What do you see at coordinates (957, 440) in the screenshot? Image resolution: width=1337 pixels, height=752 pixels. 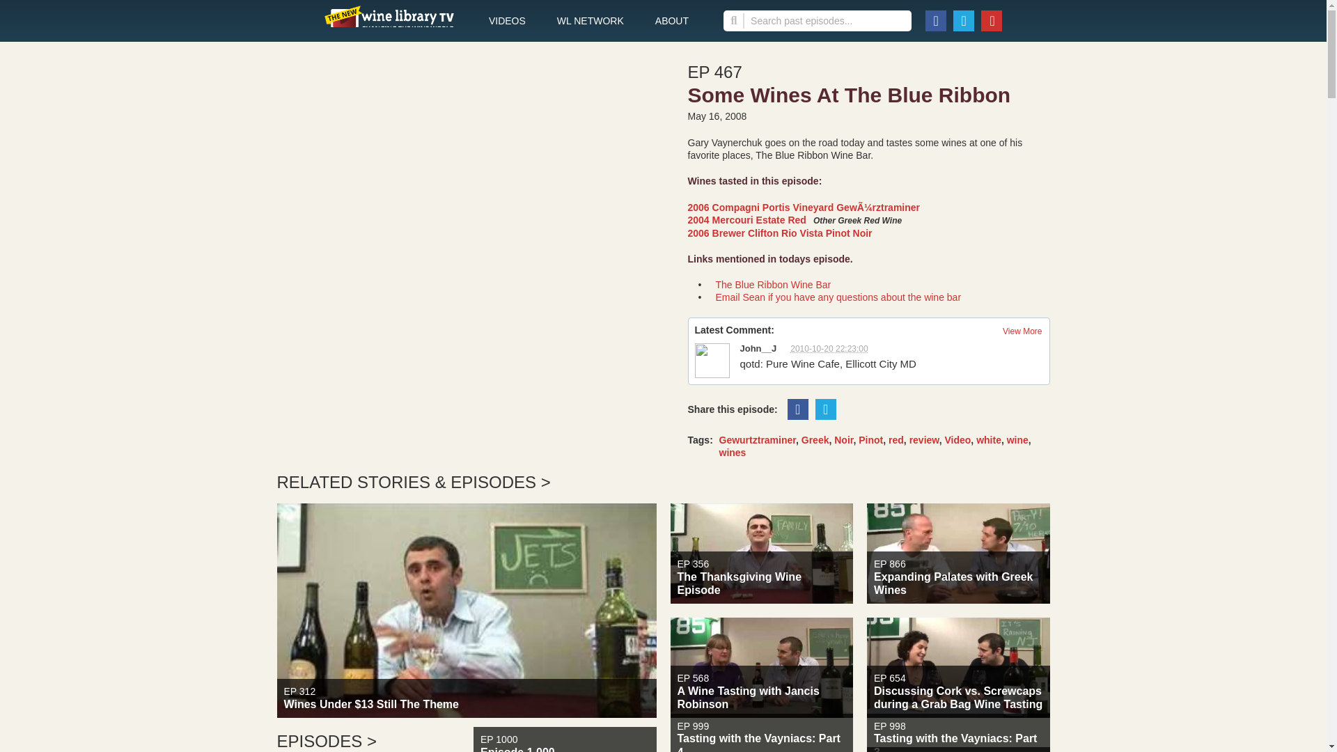 I see `View all posts in review` at bounding box center [957, 440].